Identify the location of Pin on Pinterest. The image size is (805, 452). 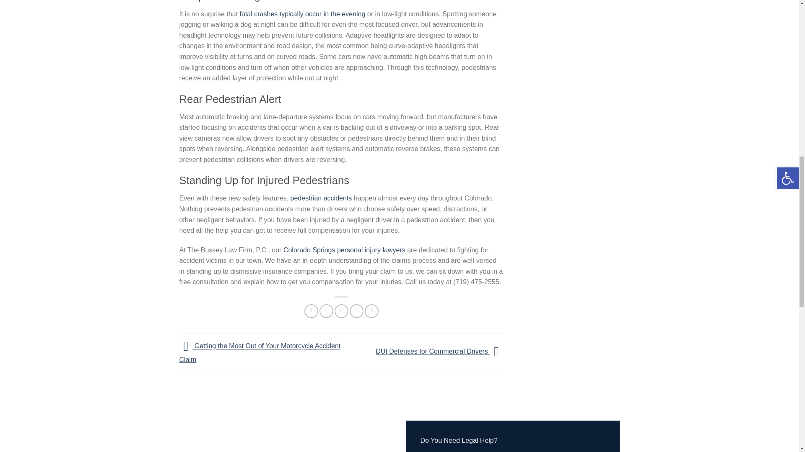
(356, 311).